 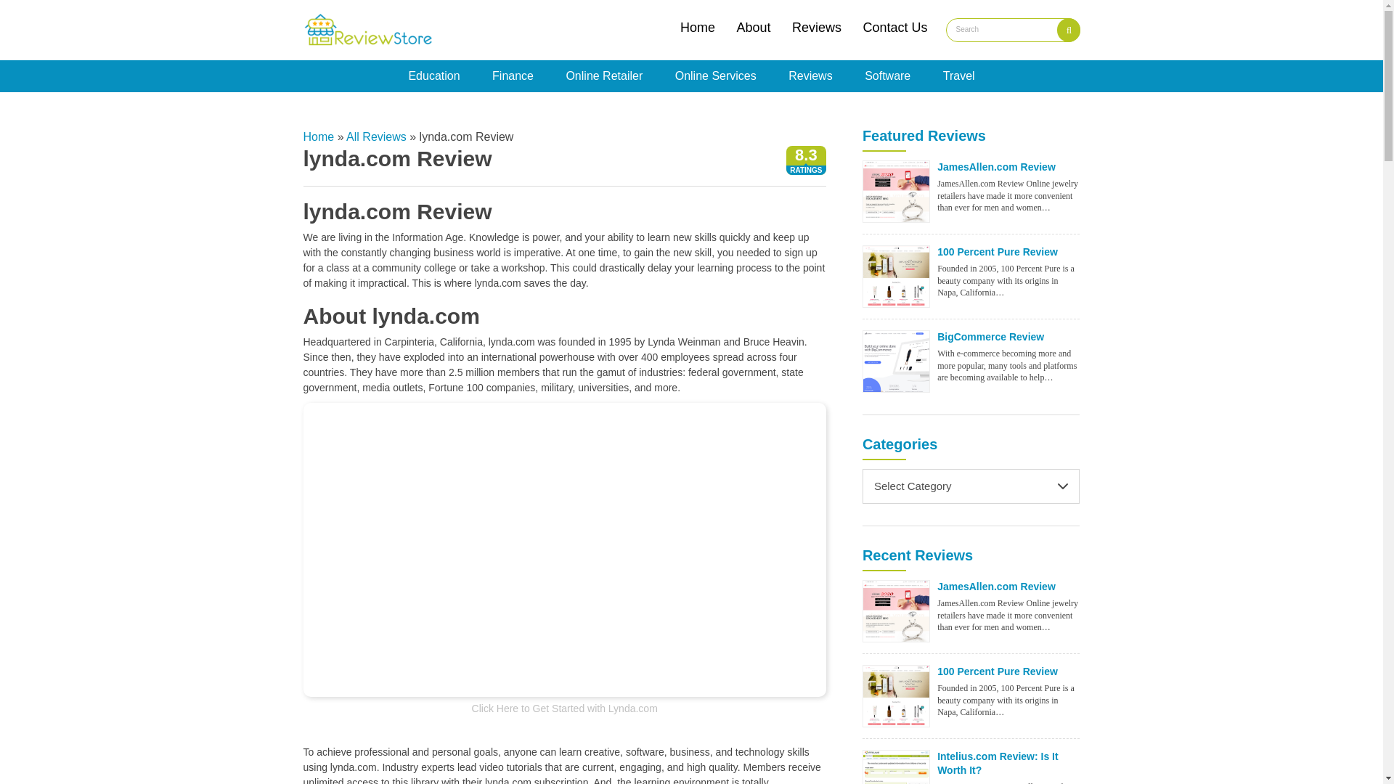 What do you see at coordinates (810, 76) in the screenshot?
I see `Reviews` at bounding box center [810, 76].